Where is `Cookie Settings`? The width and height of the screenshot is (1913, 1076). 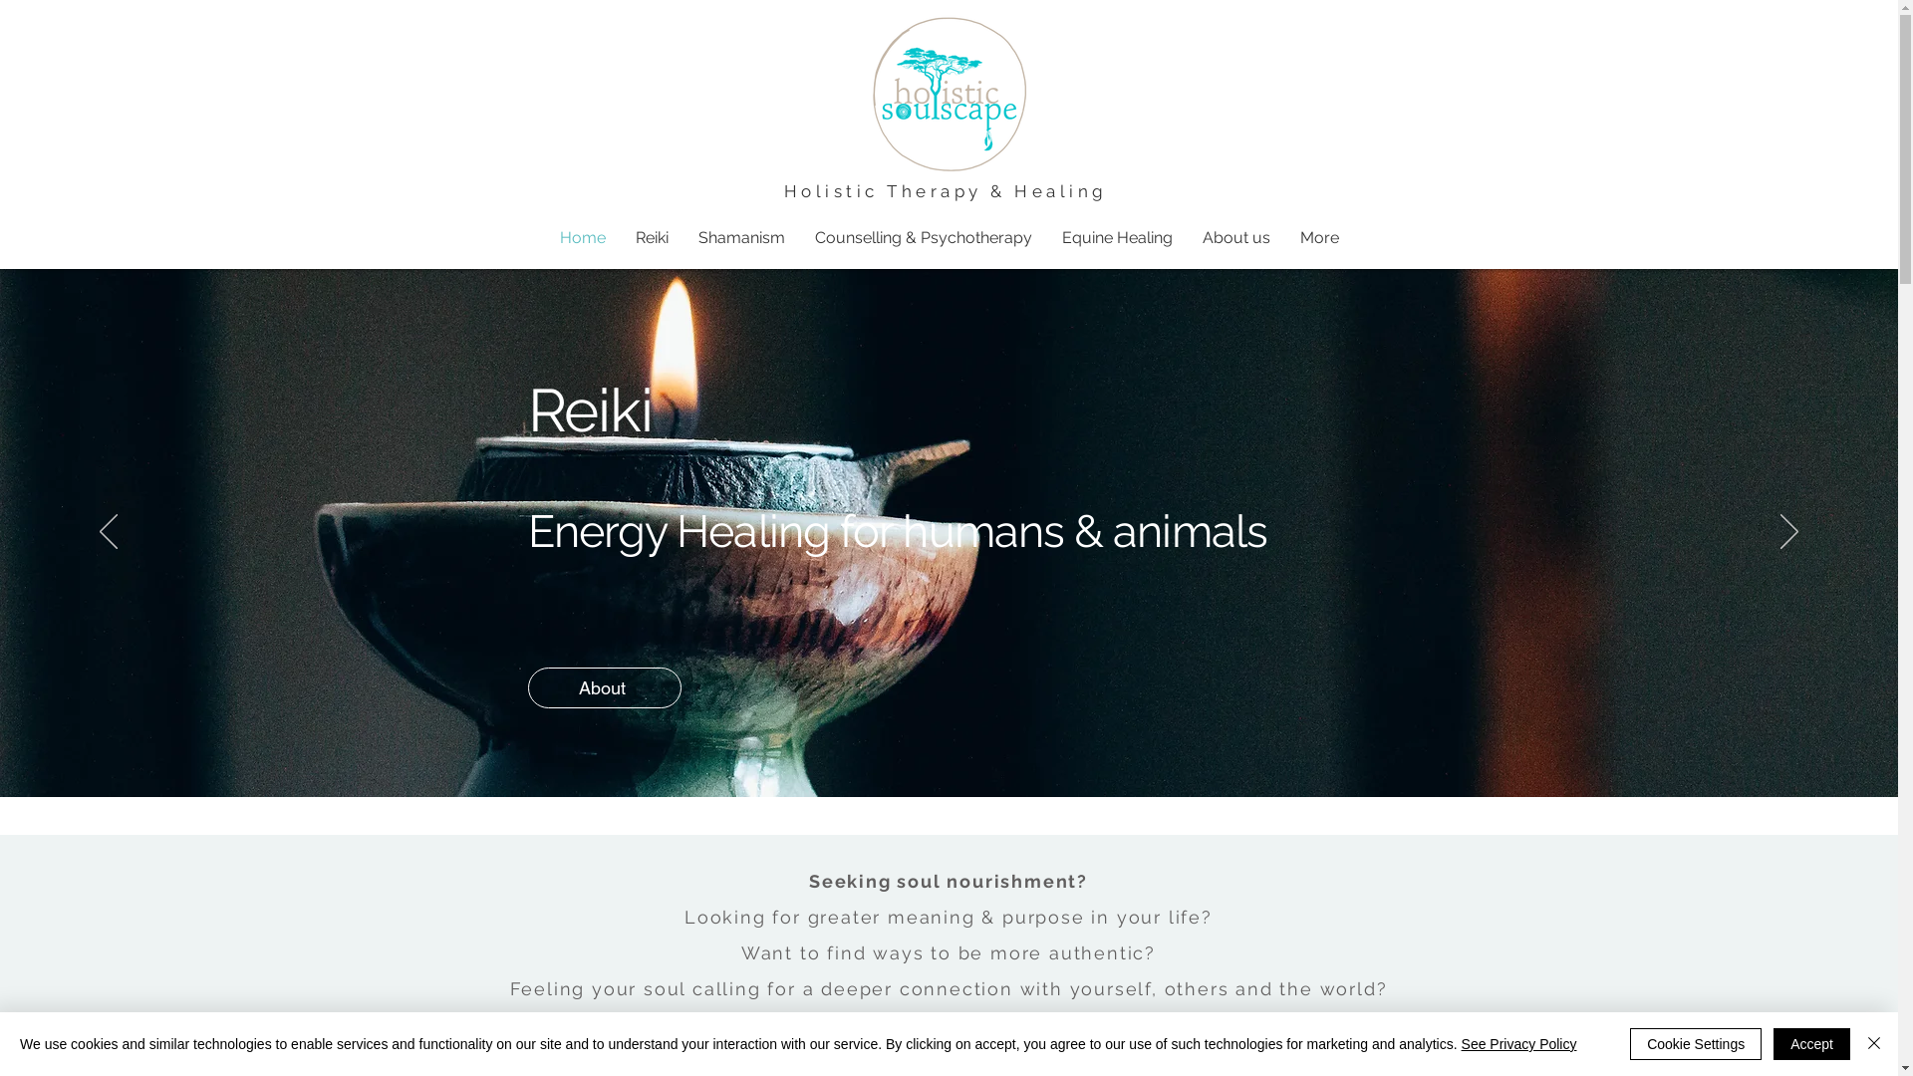
Cookie Settings is located at coordinates (1696, 1044).